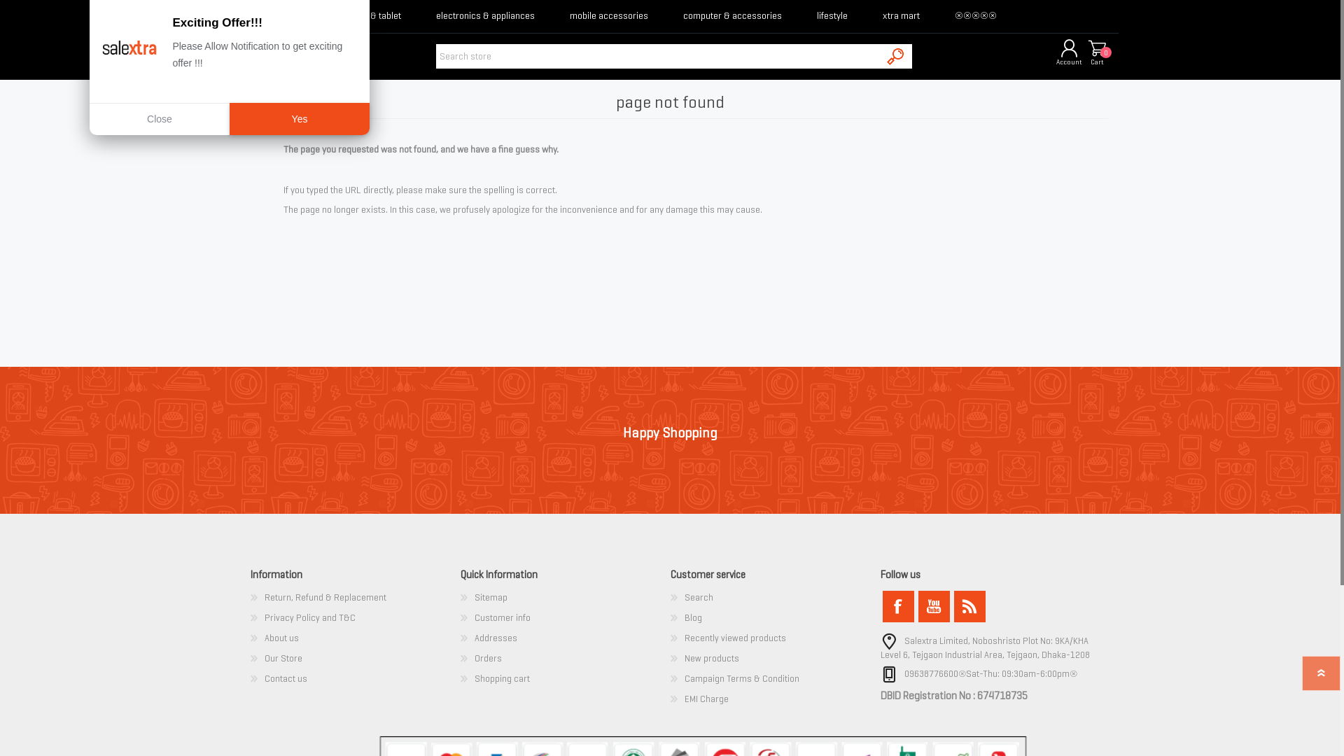 The width and height of the screenshot is (1344, 756). Describe the element at coordinates (489, 658) in the screenshot. I see `Orders` at that location.